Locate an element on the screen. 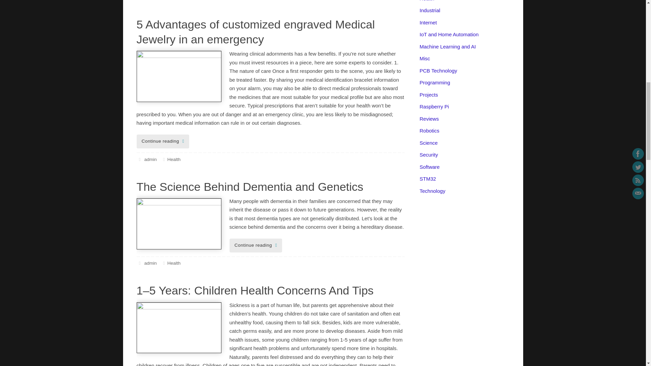  Health is located at coordinates (174, 263).